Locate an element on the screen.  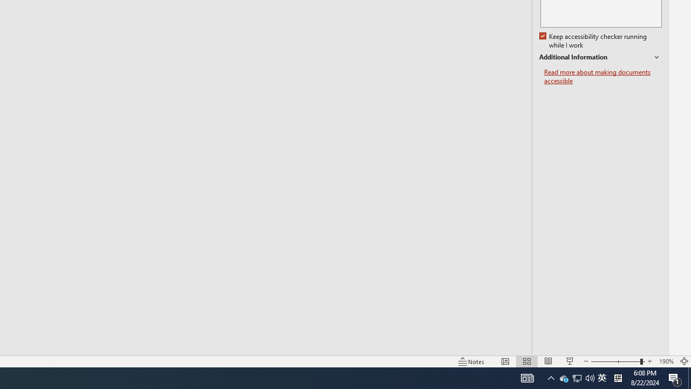
Zoom 190% is located at coordinates (666, 361).